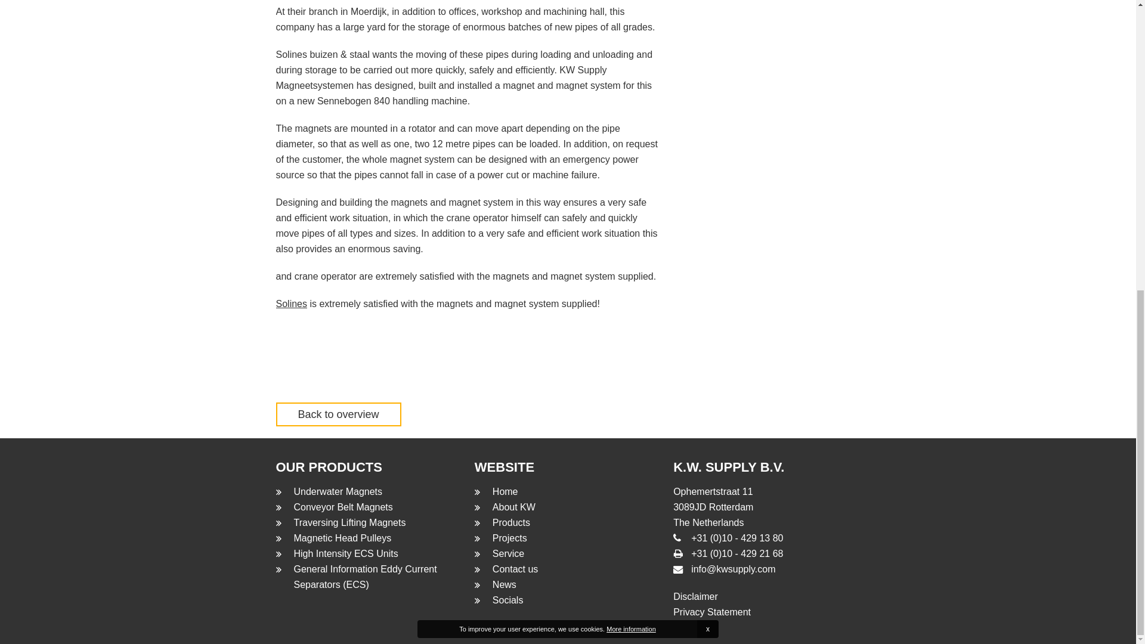  I want to click on Underwater Magnets, so click(338, 491).